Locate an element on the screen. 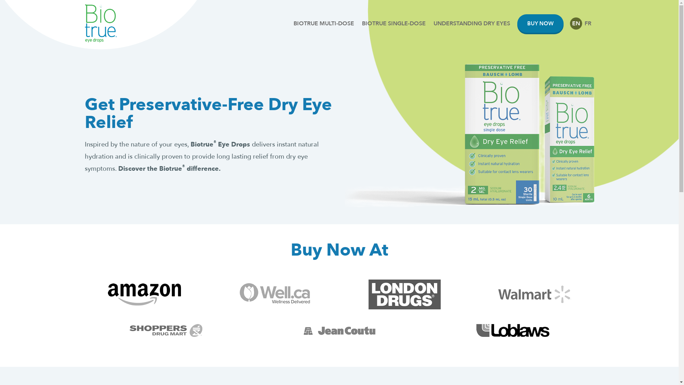 This screenshot has height=385, width=684. BIOTRUE SINGLE-DOSE is located at coordinates (394, 24).